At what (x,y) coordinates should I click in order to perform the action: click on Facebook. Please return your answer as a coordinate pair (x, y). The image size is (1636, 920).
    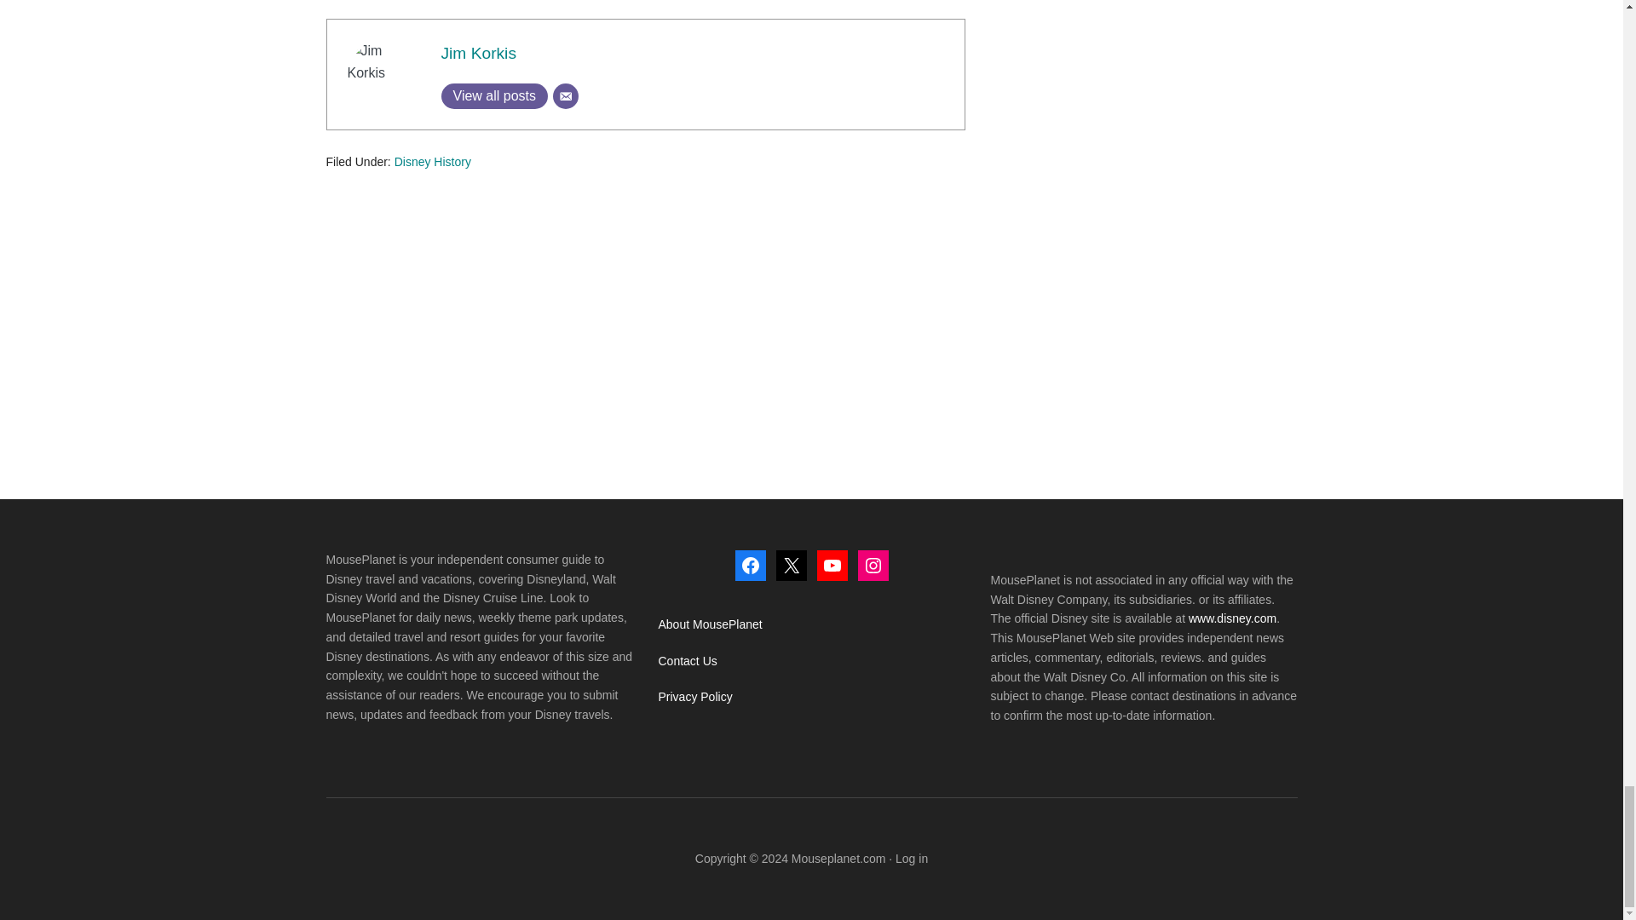
    Looking at the image, I should click on (750, 565).